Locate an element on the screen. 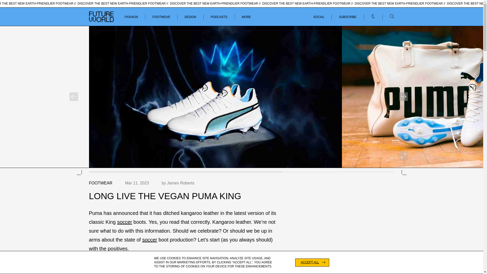 The height and width of the screenshot is (274, 487). INSTAGRAM is located at coordinates (337, 21).